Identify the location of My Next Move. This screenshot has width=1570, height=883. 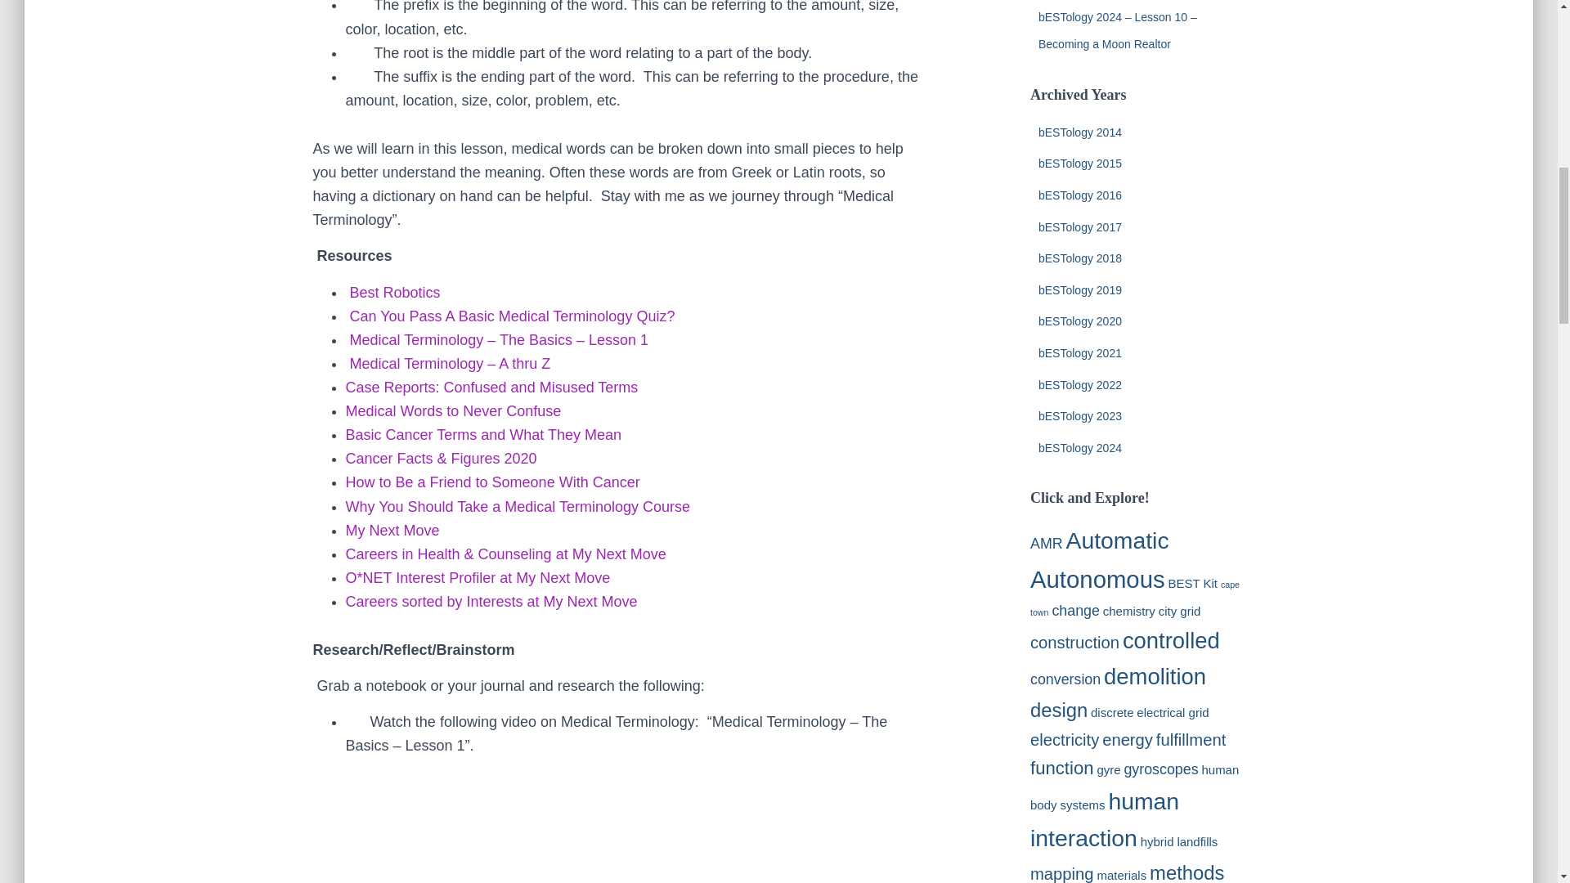
(392, 530).